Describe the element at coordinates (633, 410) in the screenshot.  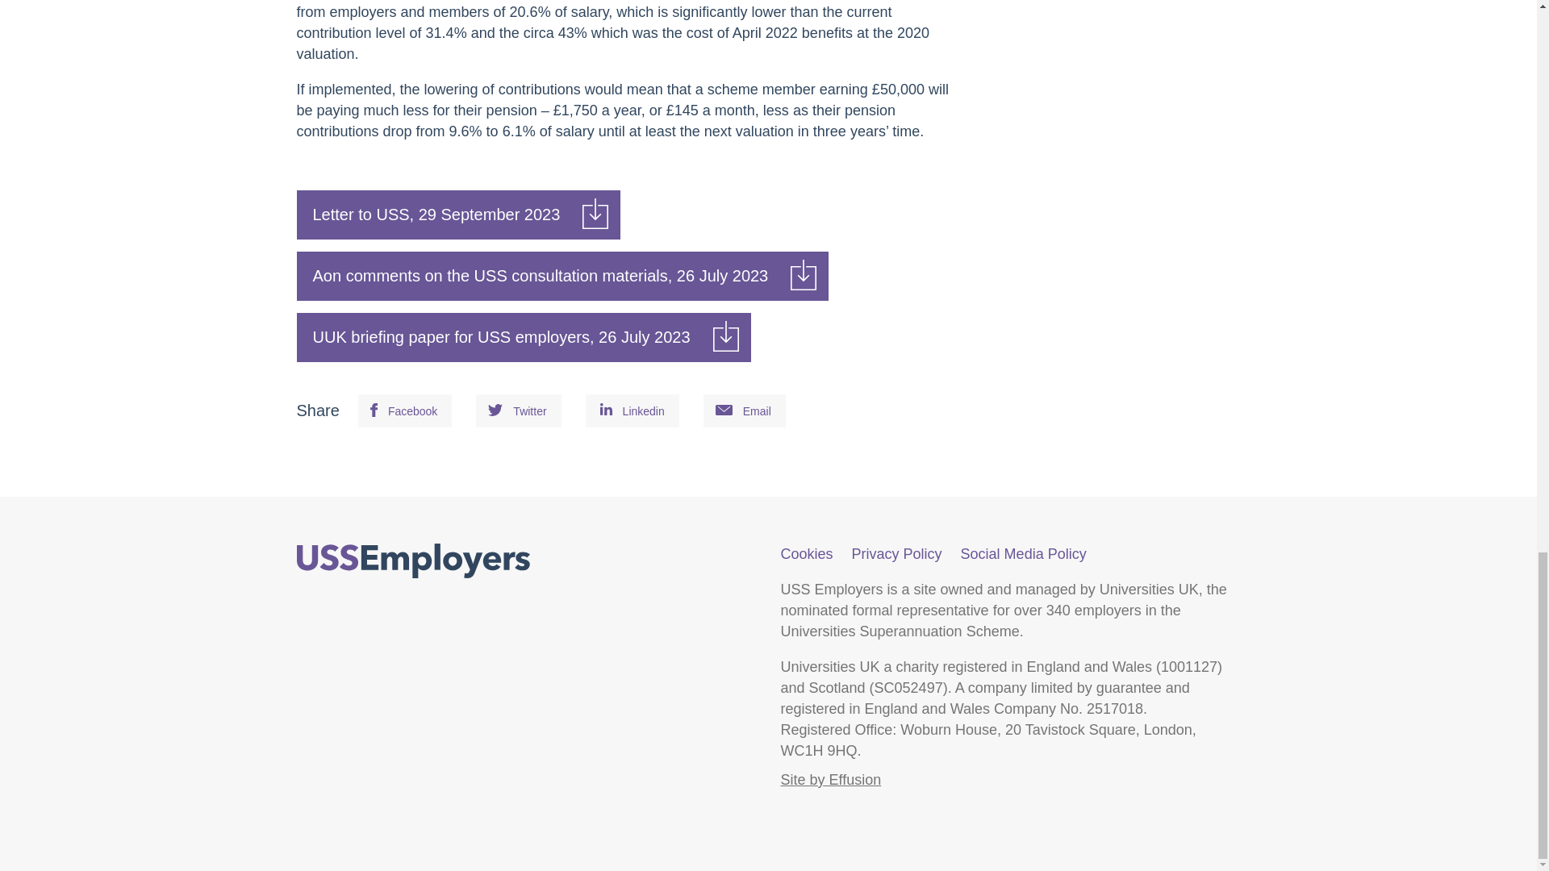
I see `Linkedin` at that location.